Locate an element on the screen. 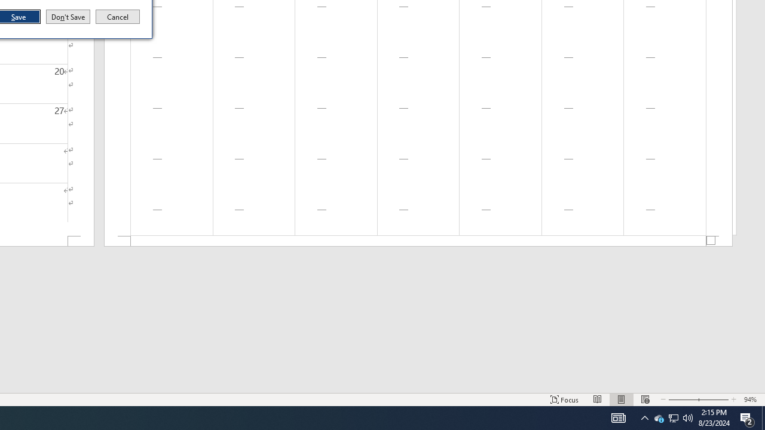 The image size is (765, 430). Notification Chevron is located at coordinates (644, 418).